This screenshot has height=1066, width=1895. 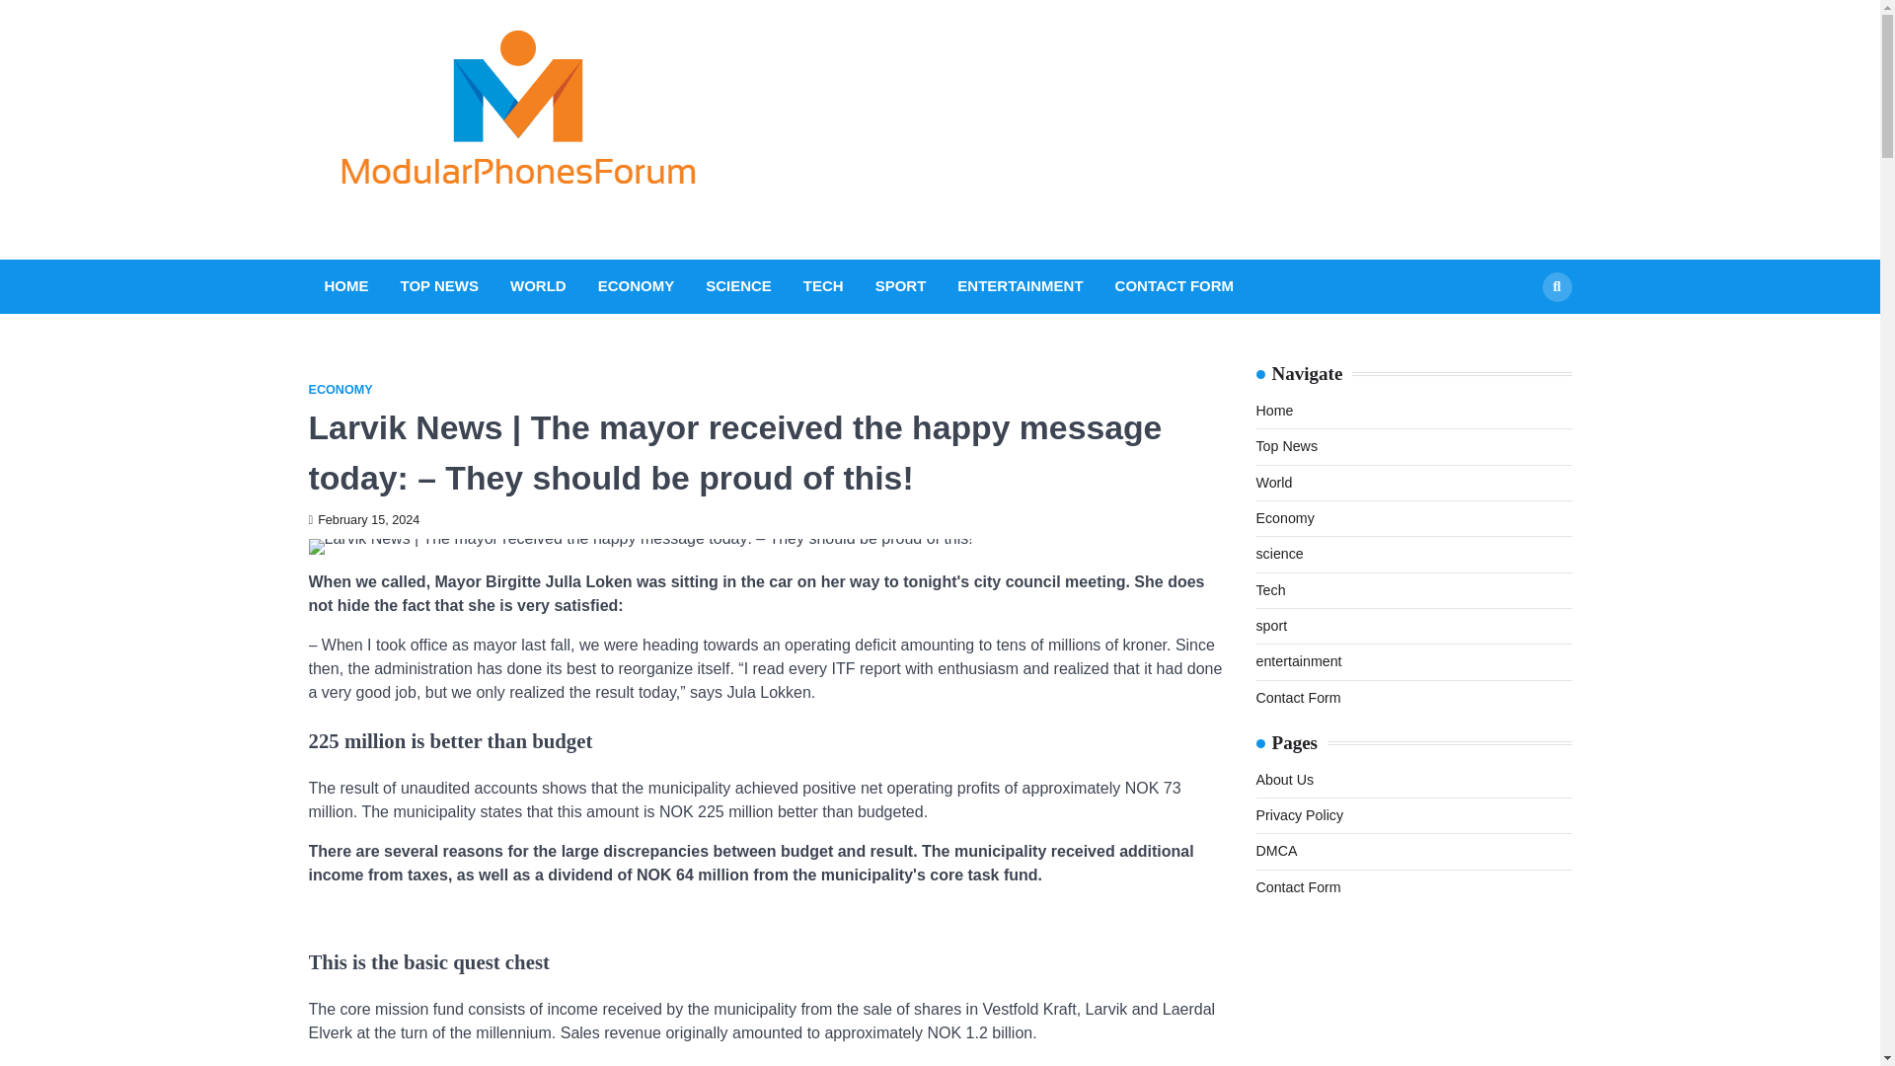 What do you see at coordinates (1273, 411) in the screenshot?
I see `Home` at bounding box center [1273, 411].